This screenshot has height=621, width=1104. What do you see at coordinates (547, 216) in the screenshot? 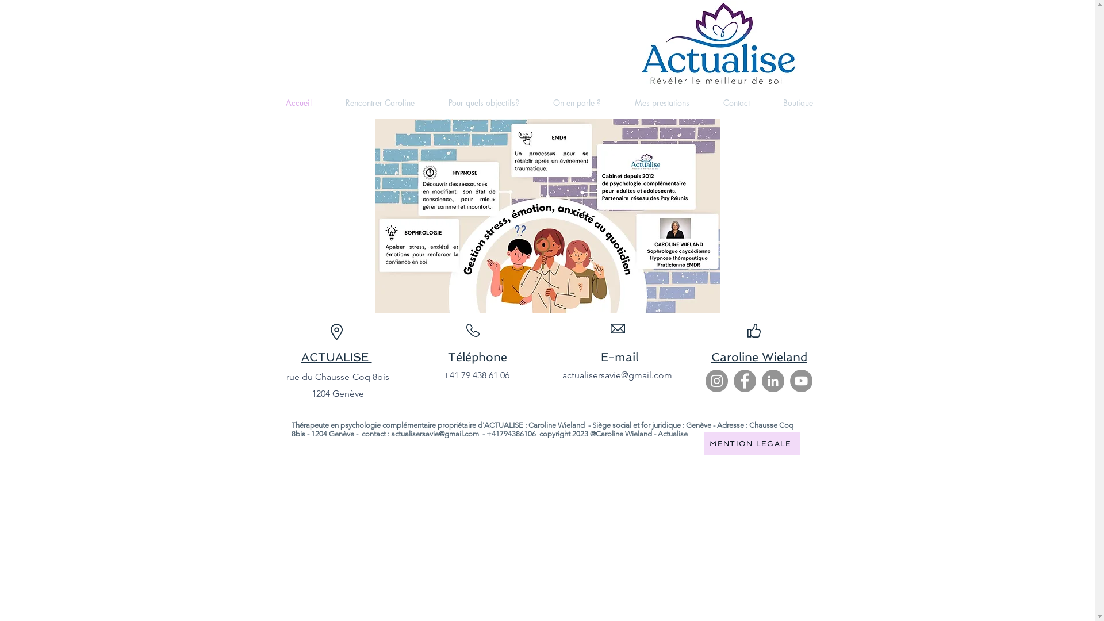
I see `Prenez soin de vous!` at bounding box center [547, 216].